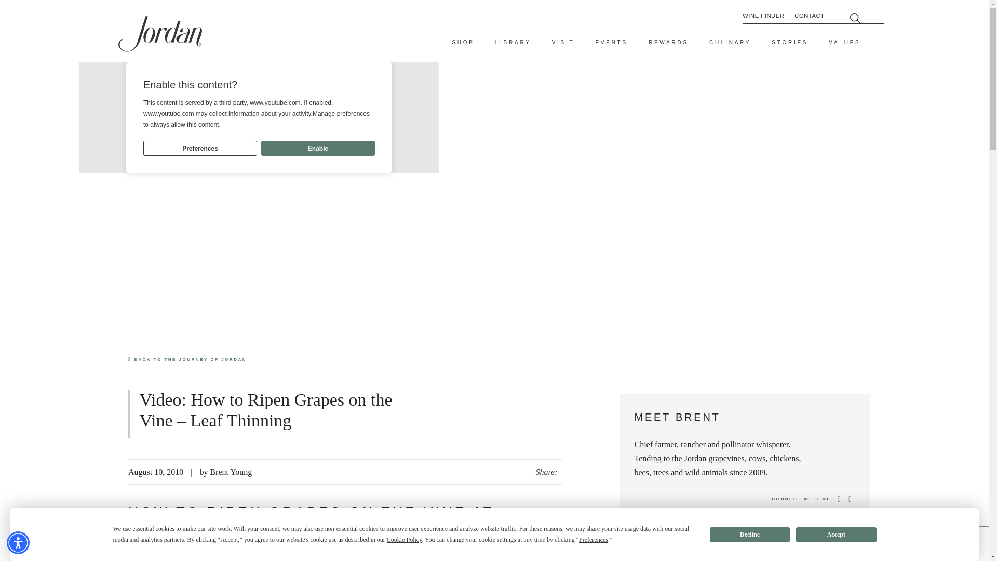  Describe the element at coordinates (763, 16) in the screenshot. I see `WINE FINDER` at that location.